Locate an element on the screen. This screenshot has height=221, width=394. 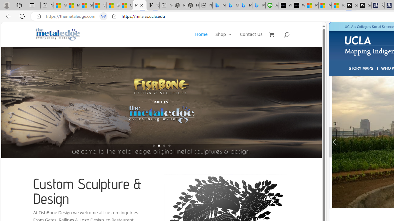
UCLA logo is located at coordinates (358, 41).